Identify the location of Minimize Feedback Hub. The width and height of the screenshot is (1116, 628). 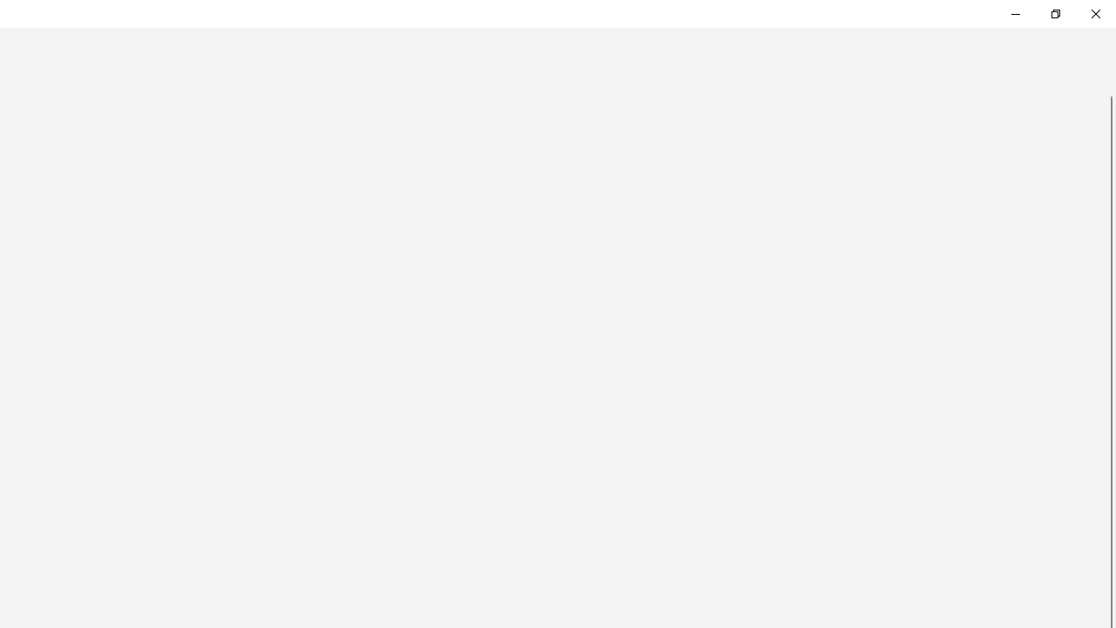
(1015, 14).